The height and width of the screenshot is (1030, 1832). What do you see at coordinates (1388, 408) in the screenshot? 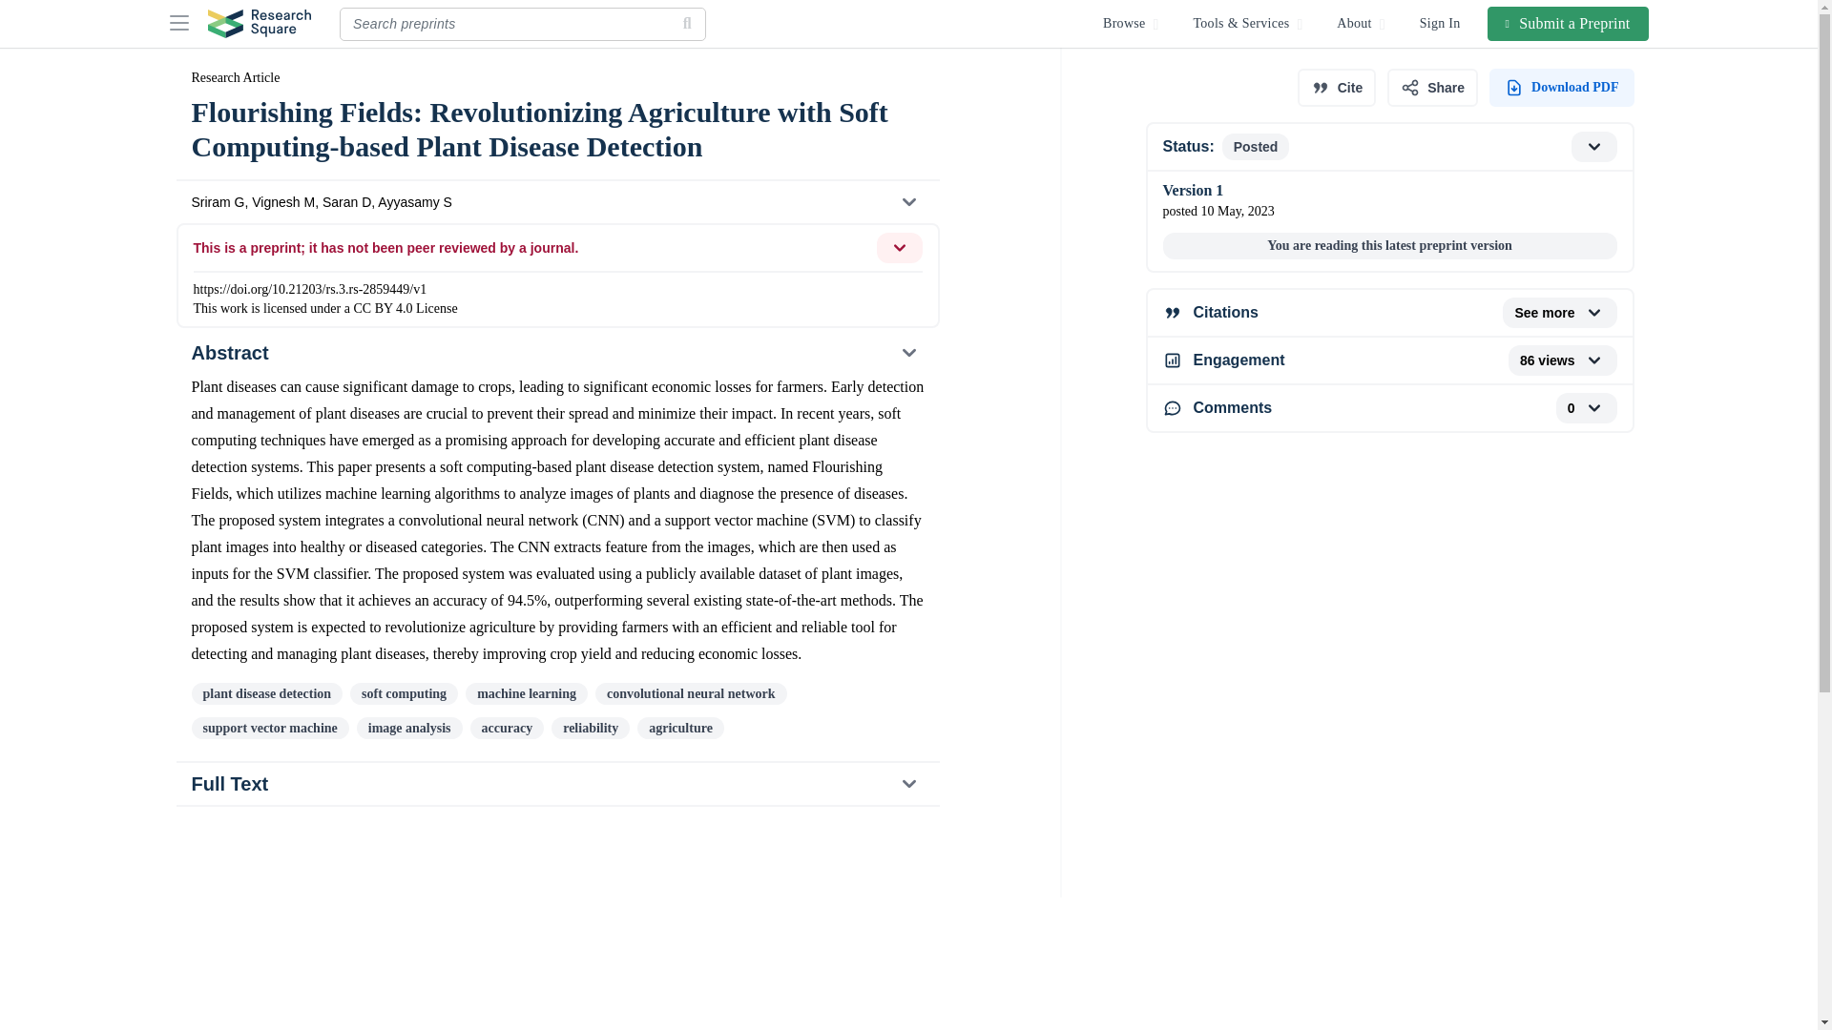
I see `Sriram G, Vignesh M, Saran D, Ayyasamy S` at bounding box center [1388, 408].